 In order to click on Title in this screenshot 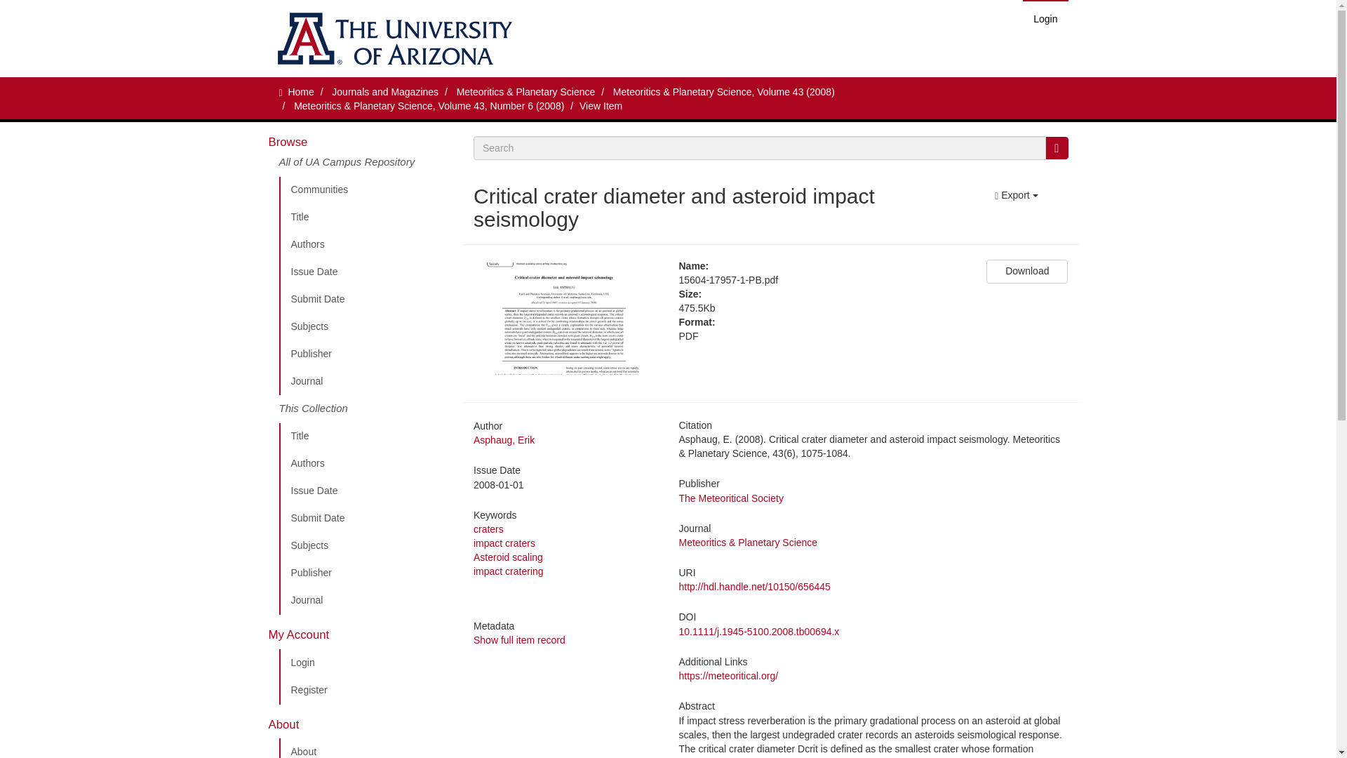, I will do `click(366, 218)`.